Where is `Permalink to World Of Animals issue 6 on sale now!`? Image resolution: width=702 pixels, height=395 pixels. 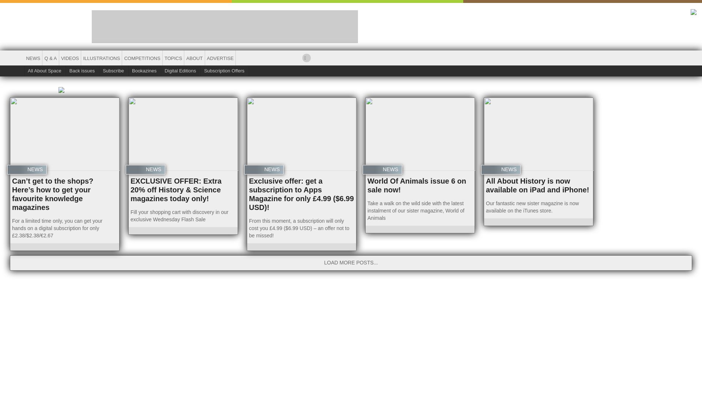
Permalink to World Of Animals issue 6 on sale now! is located at coordinates (420, 134).